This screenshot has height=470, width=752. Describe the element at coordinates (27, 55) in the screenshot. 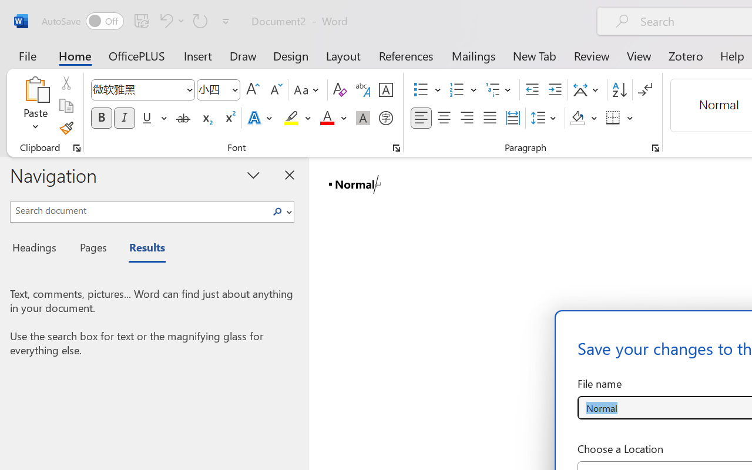

I see `File Tab` at that location.